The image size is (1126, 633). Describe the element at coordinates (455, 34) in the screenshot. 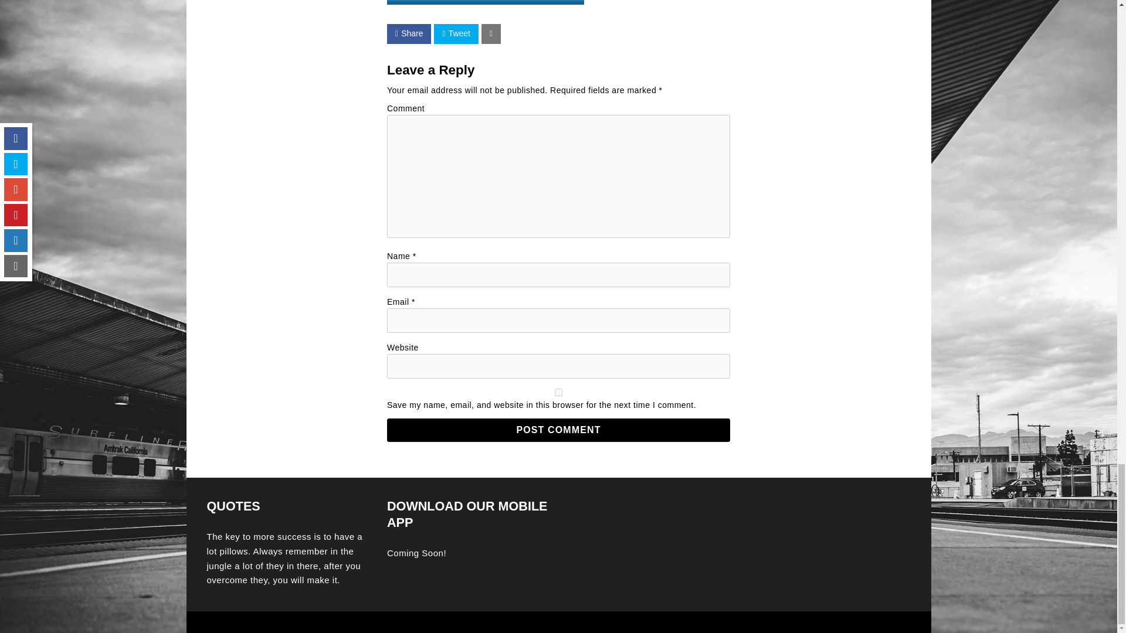

I see `Tweet on Twitter` at that location.